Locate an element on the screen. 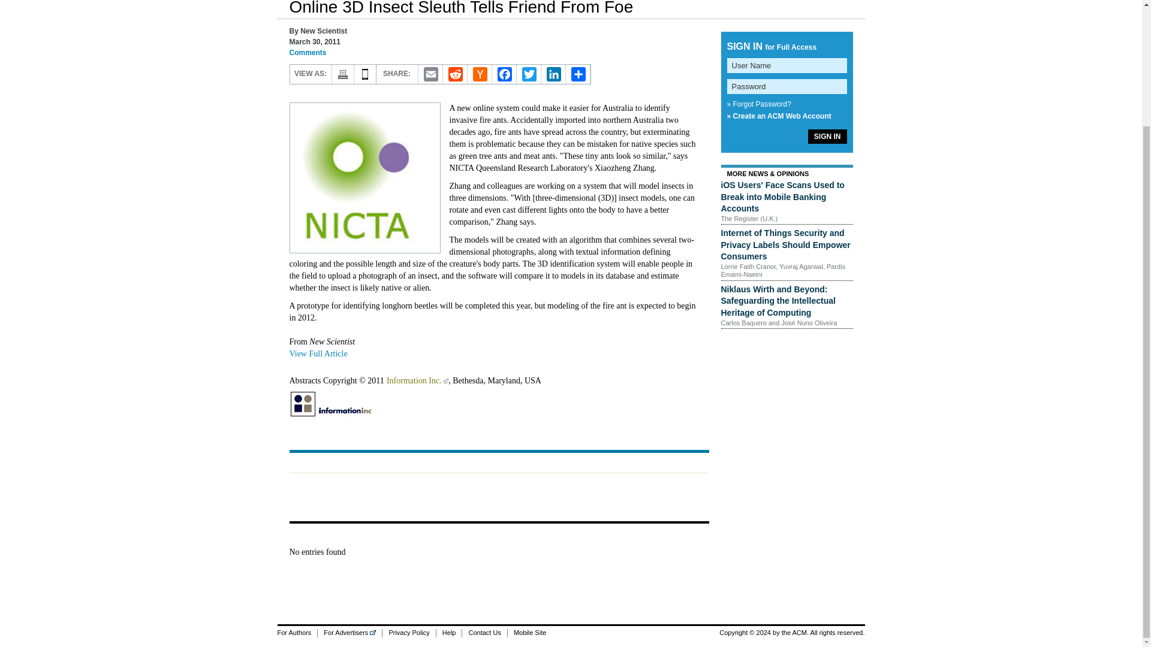 The height and width of the screenshot is (647, 1151). For Authors is located at coordinates (297, 633).